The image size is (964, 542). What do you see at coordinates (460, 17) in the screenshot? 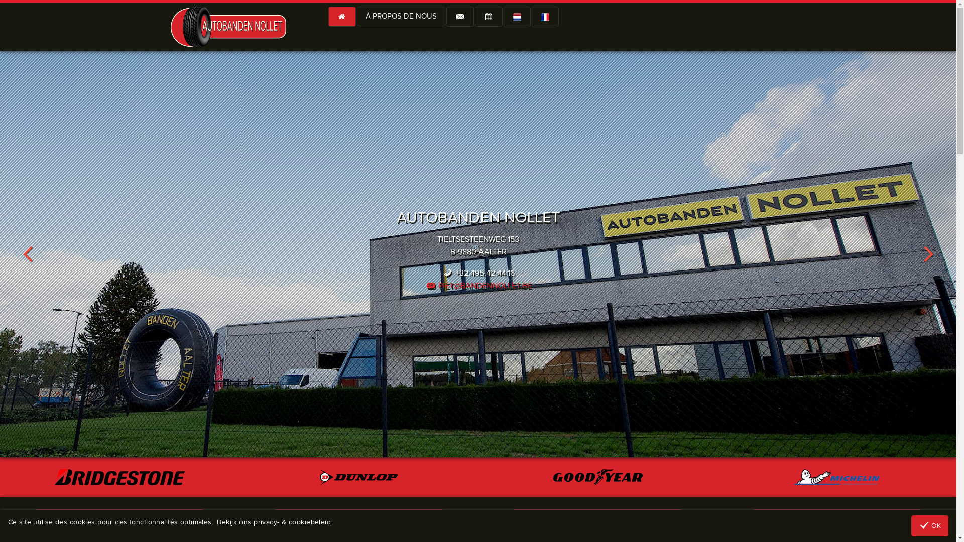
I see `Contactez pneus Nollet` at bounding box center [460, 17].